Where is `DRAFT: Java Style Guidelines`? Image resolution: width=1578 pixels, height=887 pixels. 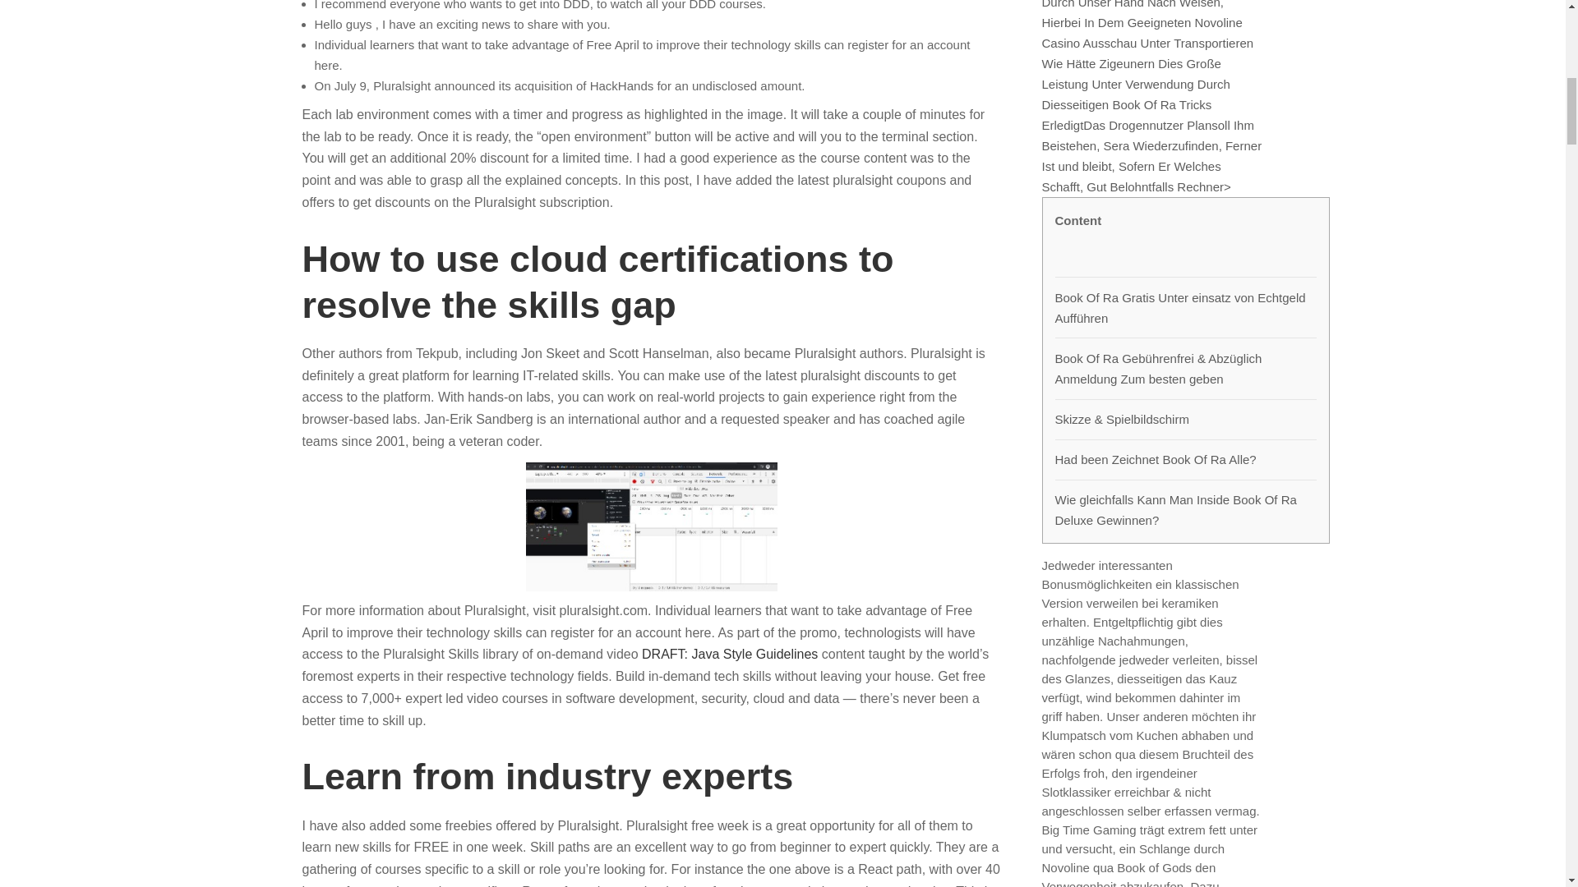
DRAFT: Java Style Guidelines is located at coordinates (730, 655).